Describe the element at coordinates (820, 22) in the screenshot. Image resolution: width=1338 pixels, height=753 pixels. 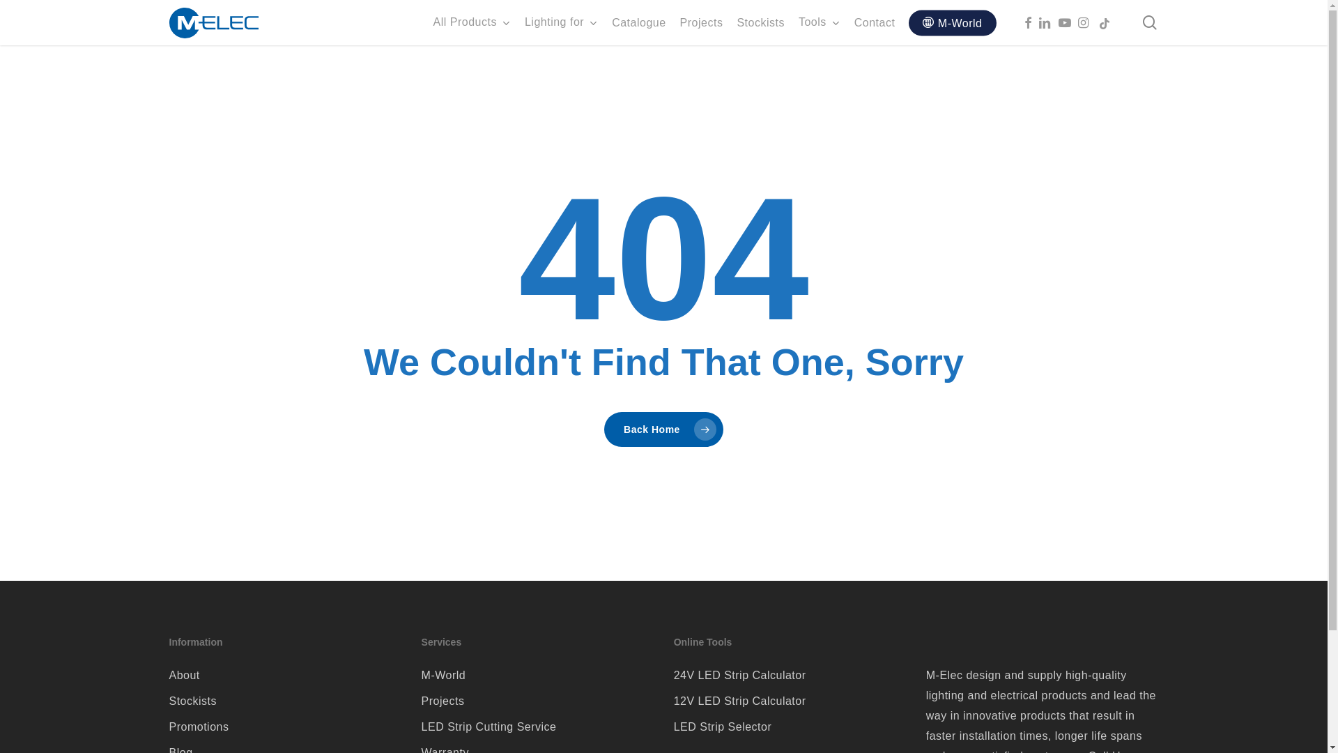
I see `Tools` at that location.